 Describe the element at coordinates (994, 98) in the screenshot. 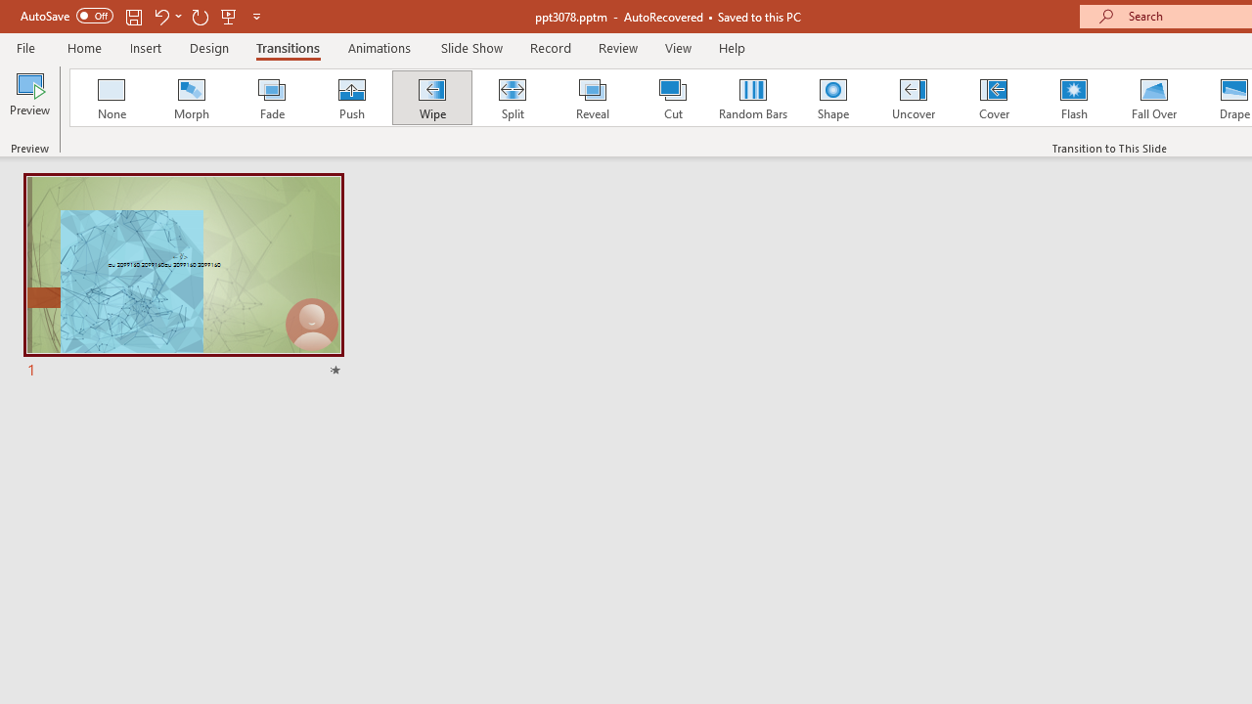

I see `Cover` at that location.